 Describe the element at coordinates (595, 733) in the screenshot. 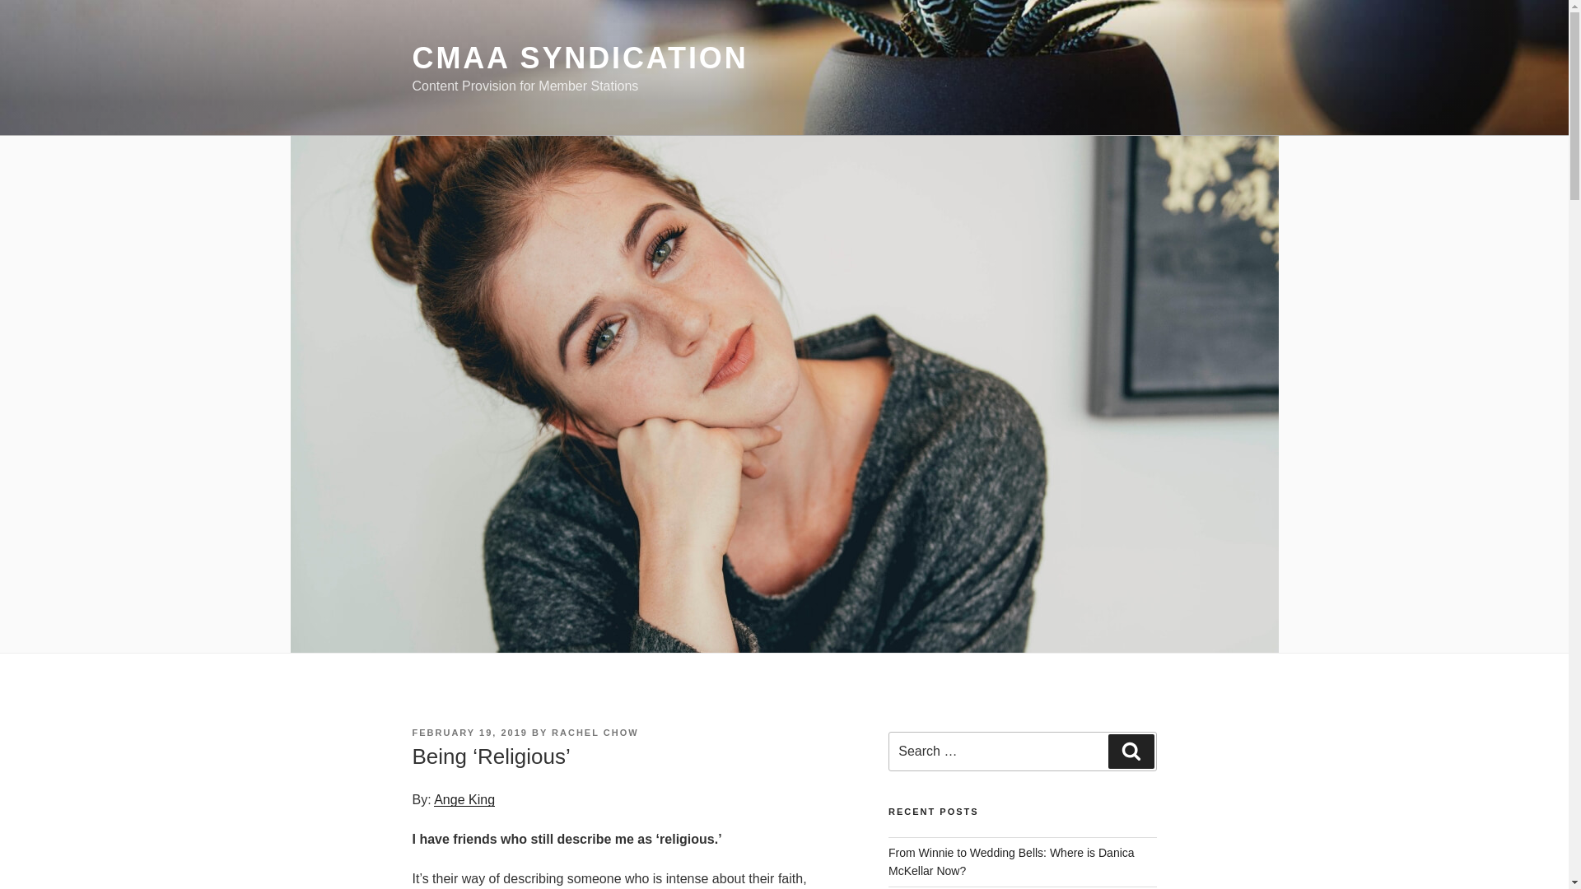

I see `RACHEL CHOW` at that location.